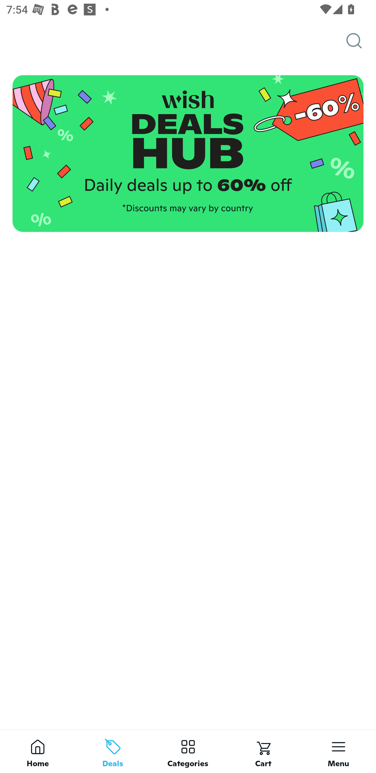 The width and height of the screenshot is (376, 773). Describe the element at coordinates (338, 751) in the screenshot. I see `Menu` at that location.